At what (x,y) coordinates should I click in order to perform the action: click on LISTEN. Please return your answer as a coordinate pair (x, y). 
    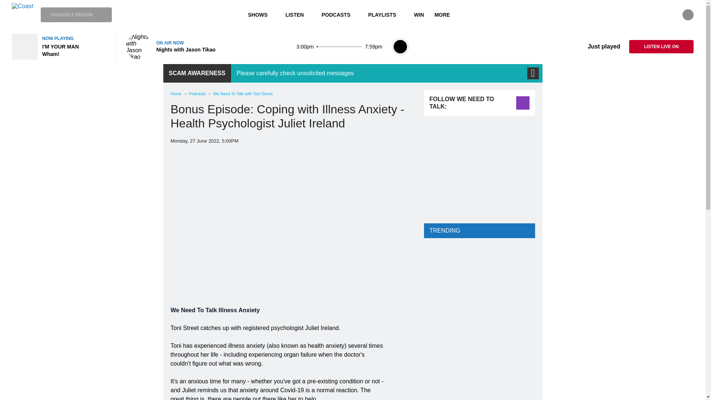
    Looking at the image, I should click on (298, 15).